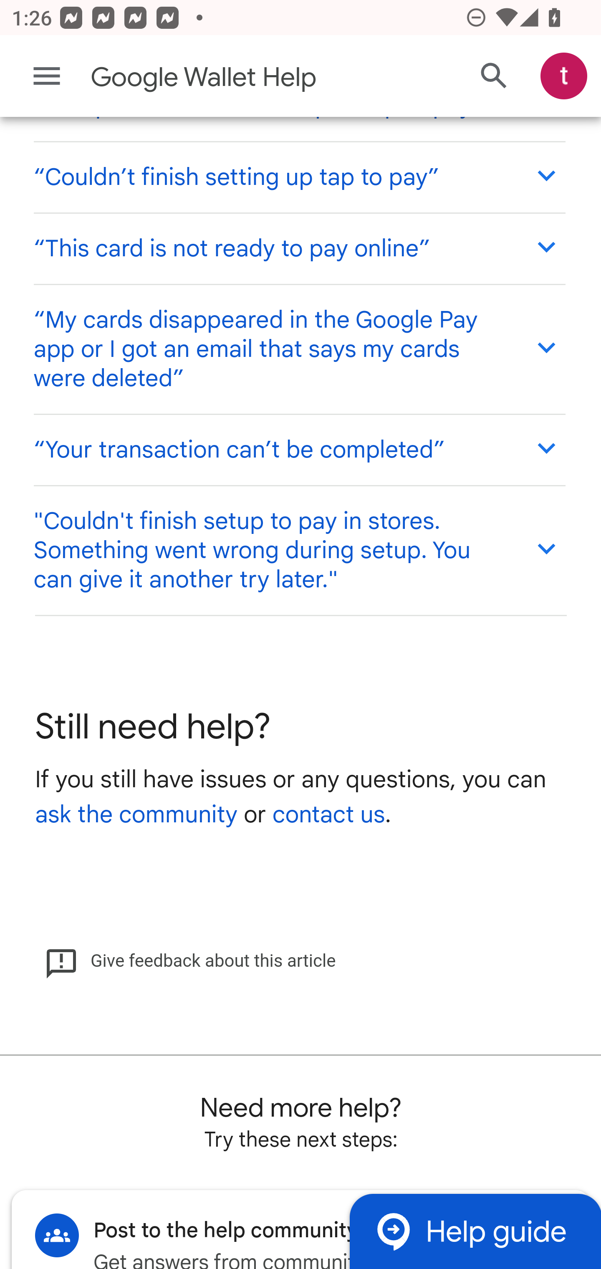  Describe the element at coordinates (494, 77) in the screenshot. I see `Search Help Center` at that location.